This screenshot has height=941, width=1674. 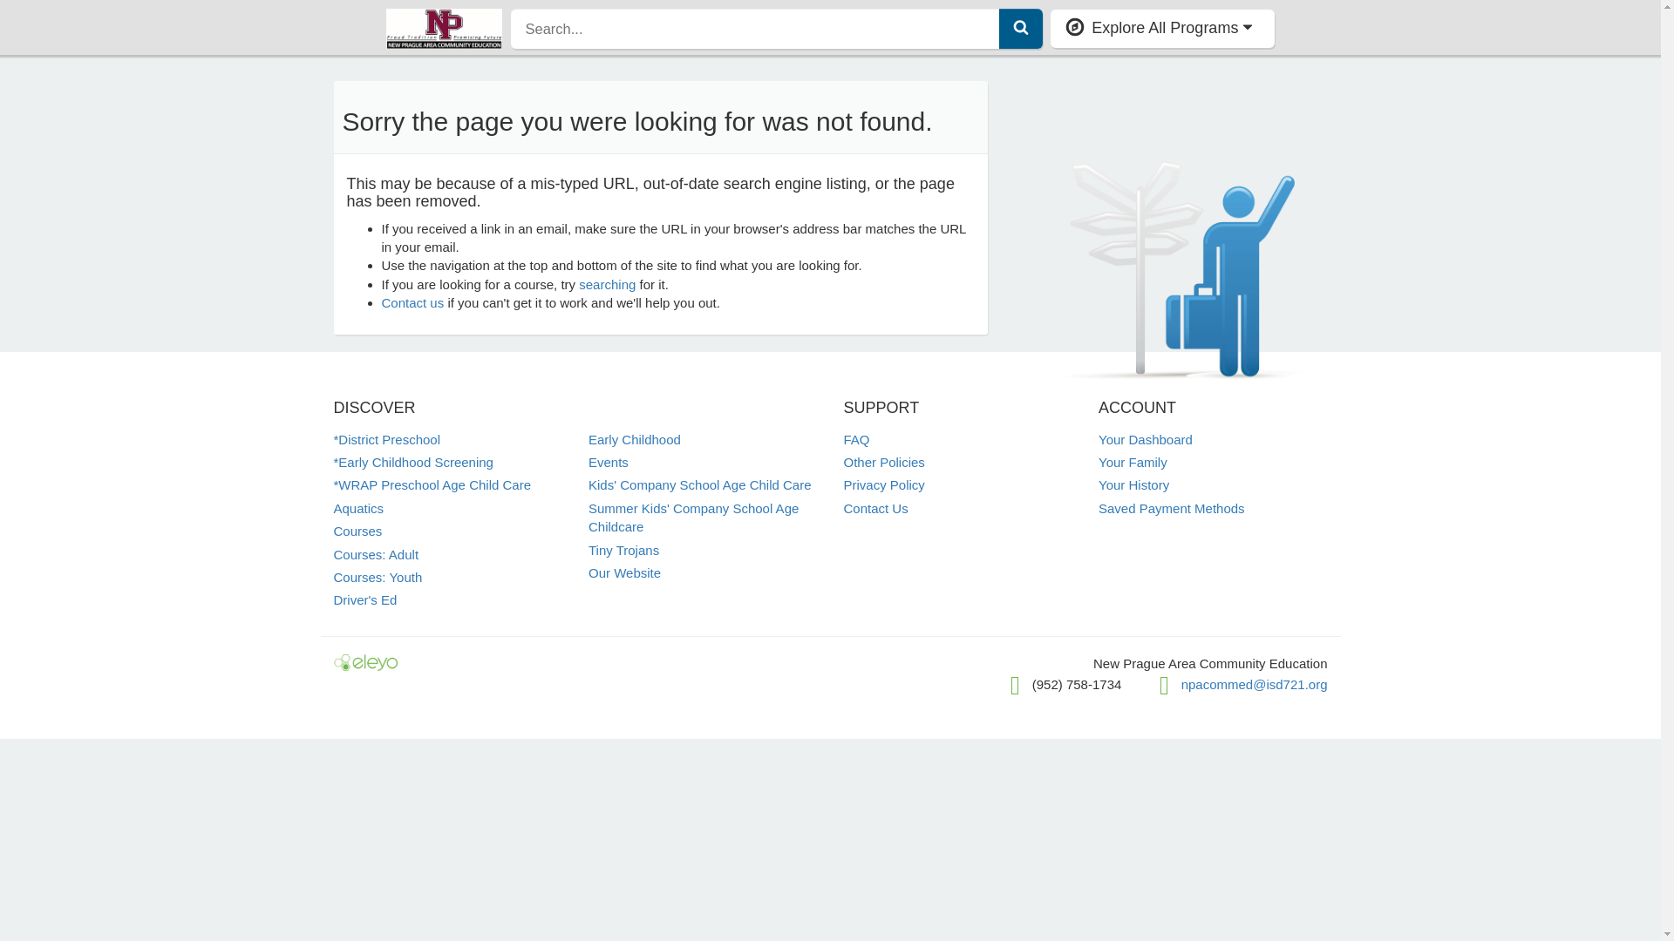 What do you see at coordinates (1162, 28) in the screenshot?
I see `Explore All Programs` at bounding box center [1162, 28].